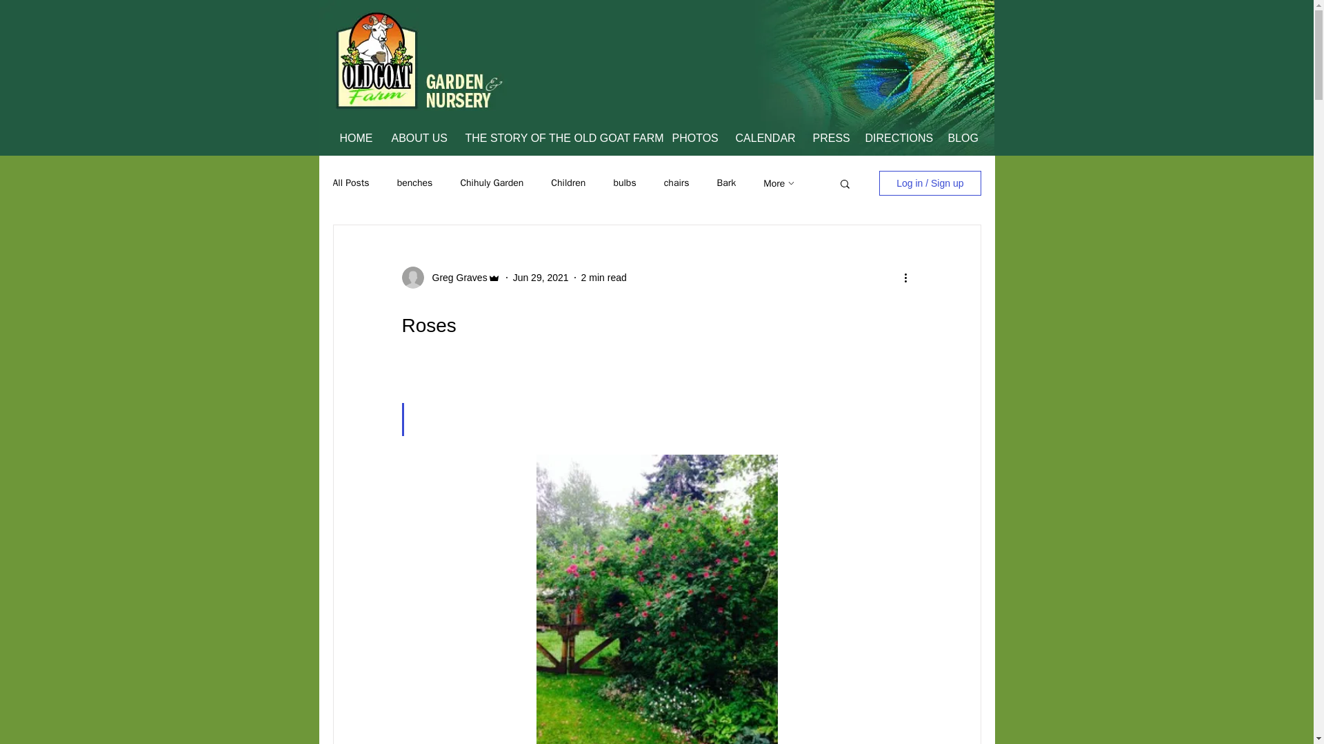  What do you see at coordinates (961, 138) in the screenshot?
I see `BLOG` at bounding box center [961, 138].